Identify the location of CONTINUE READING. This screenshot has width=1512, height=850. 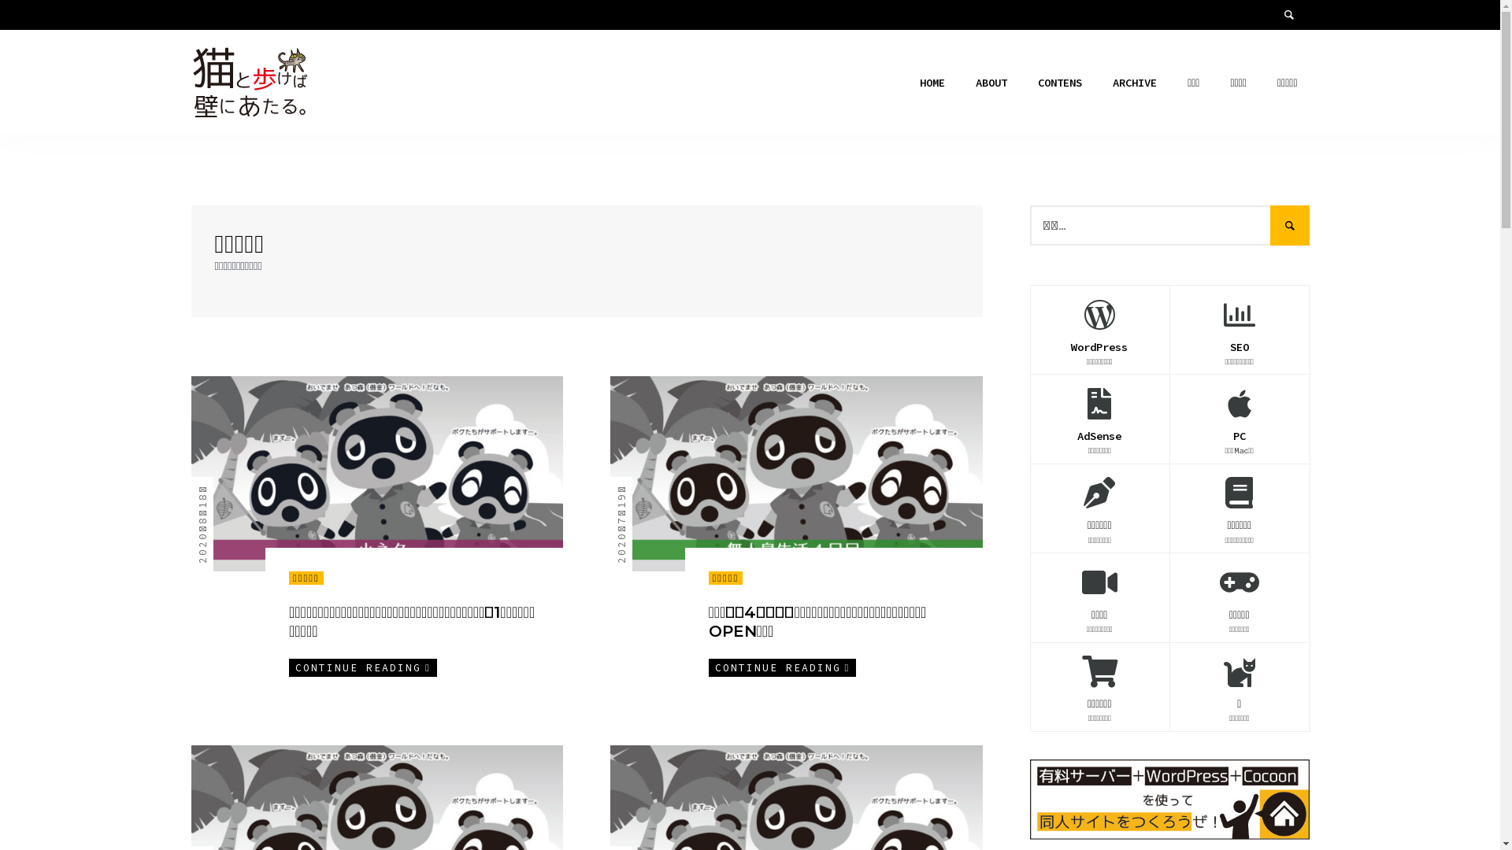
(363, 667).